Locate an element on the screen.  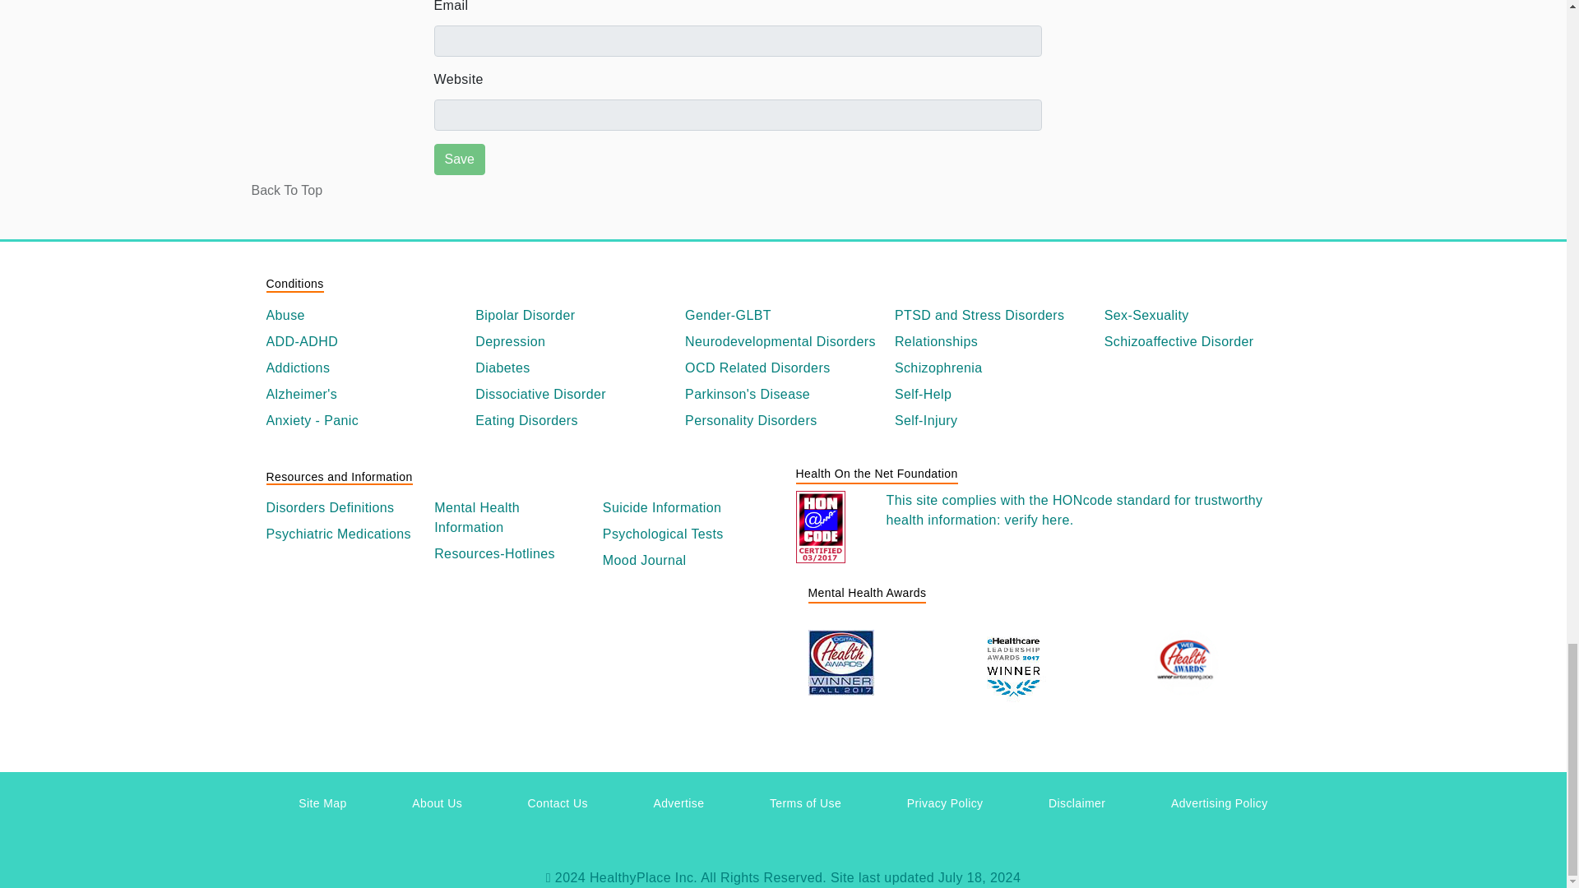
Parkinson's Disease Information Articles is located at coordinates (783, 395).